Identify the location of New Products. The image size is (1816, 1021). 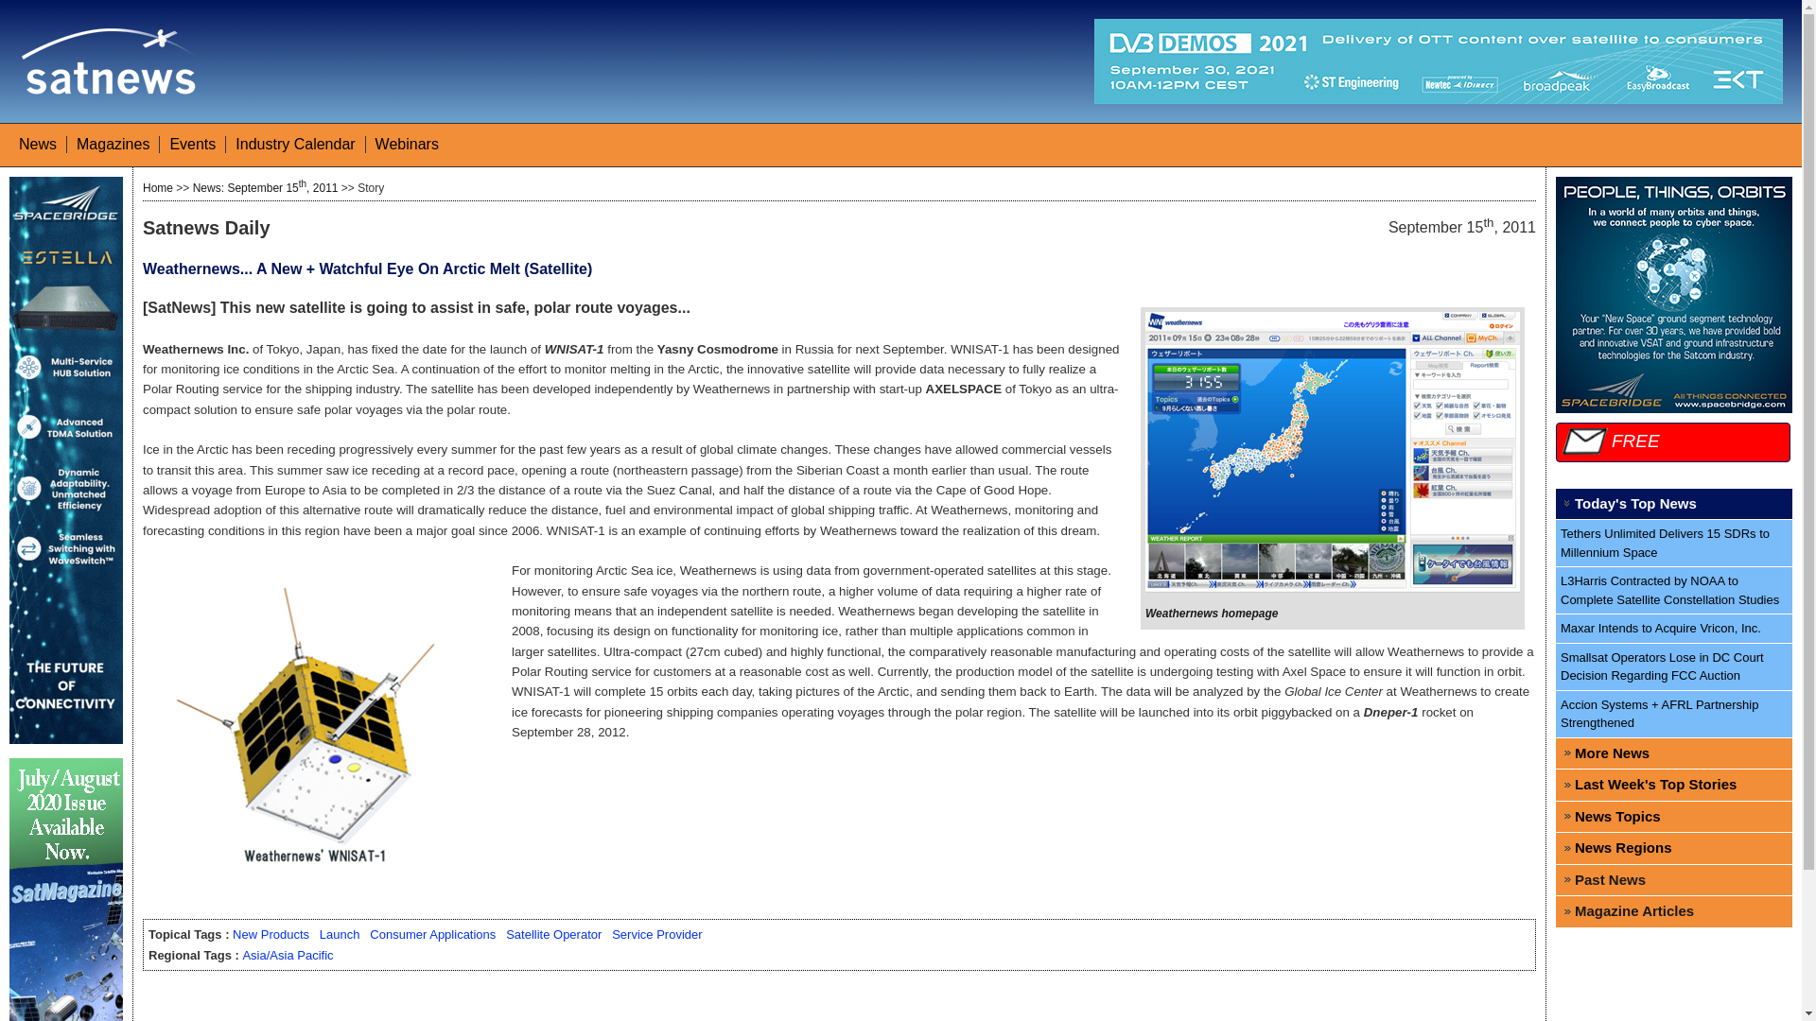
(271, 934).